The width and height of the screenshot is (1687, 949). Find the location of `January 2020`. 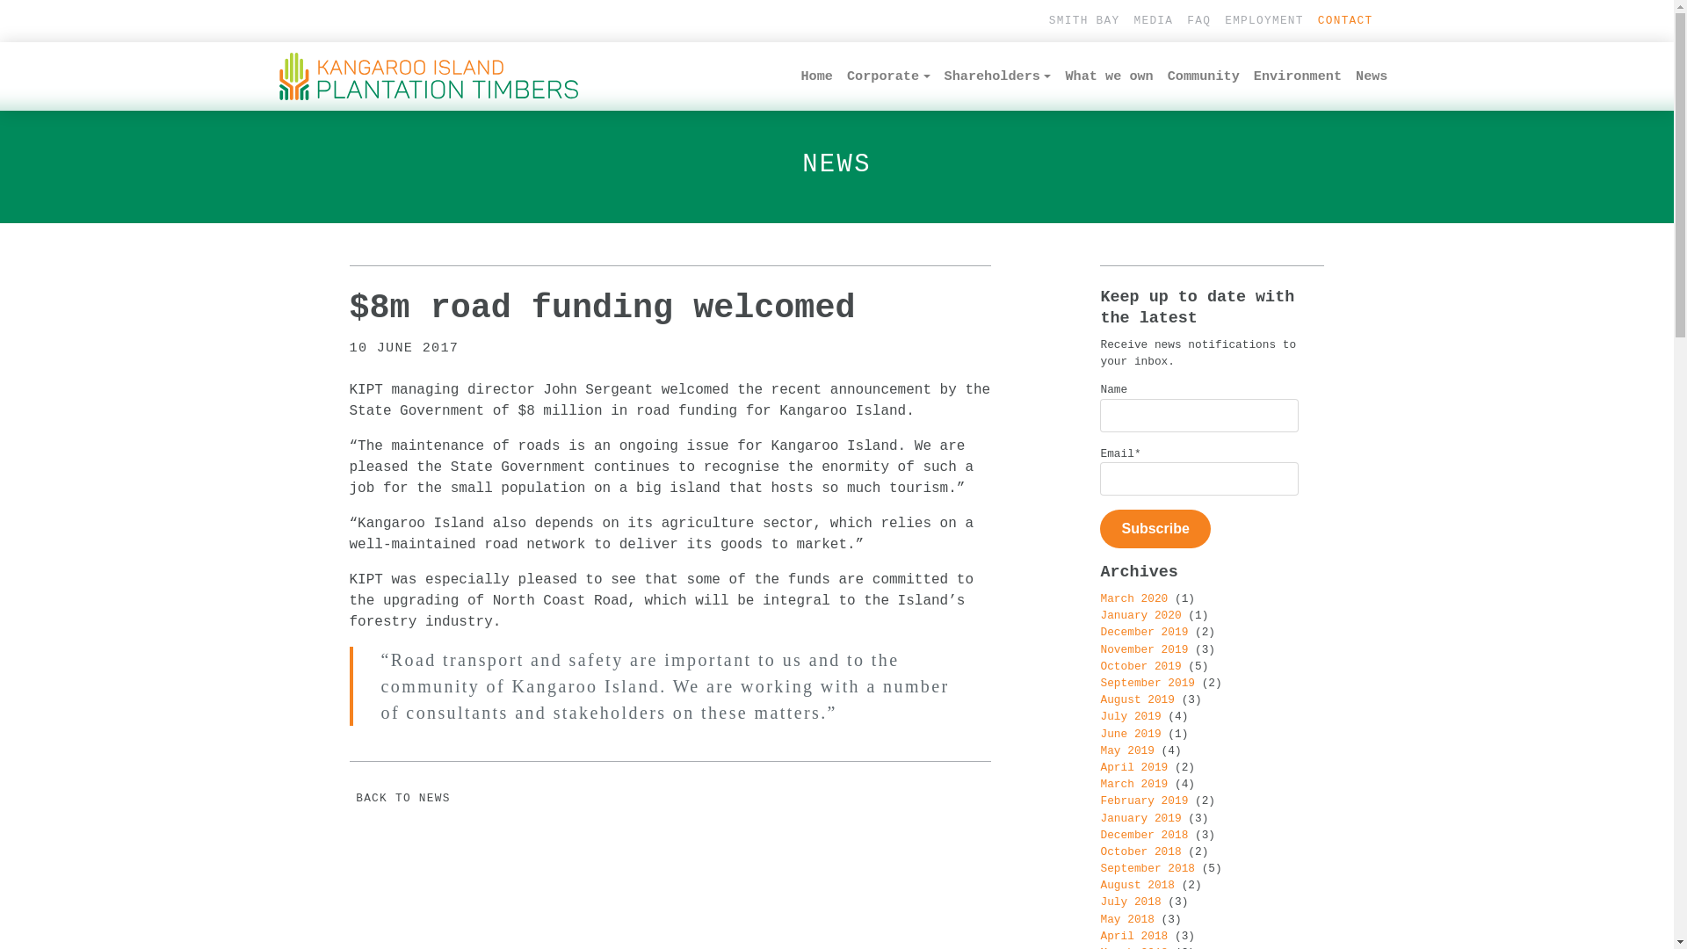

January 2020 is located at coordinates (1140, 615).